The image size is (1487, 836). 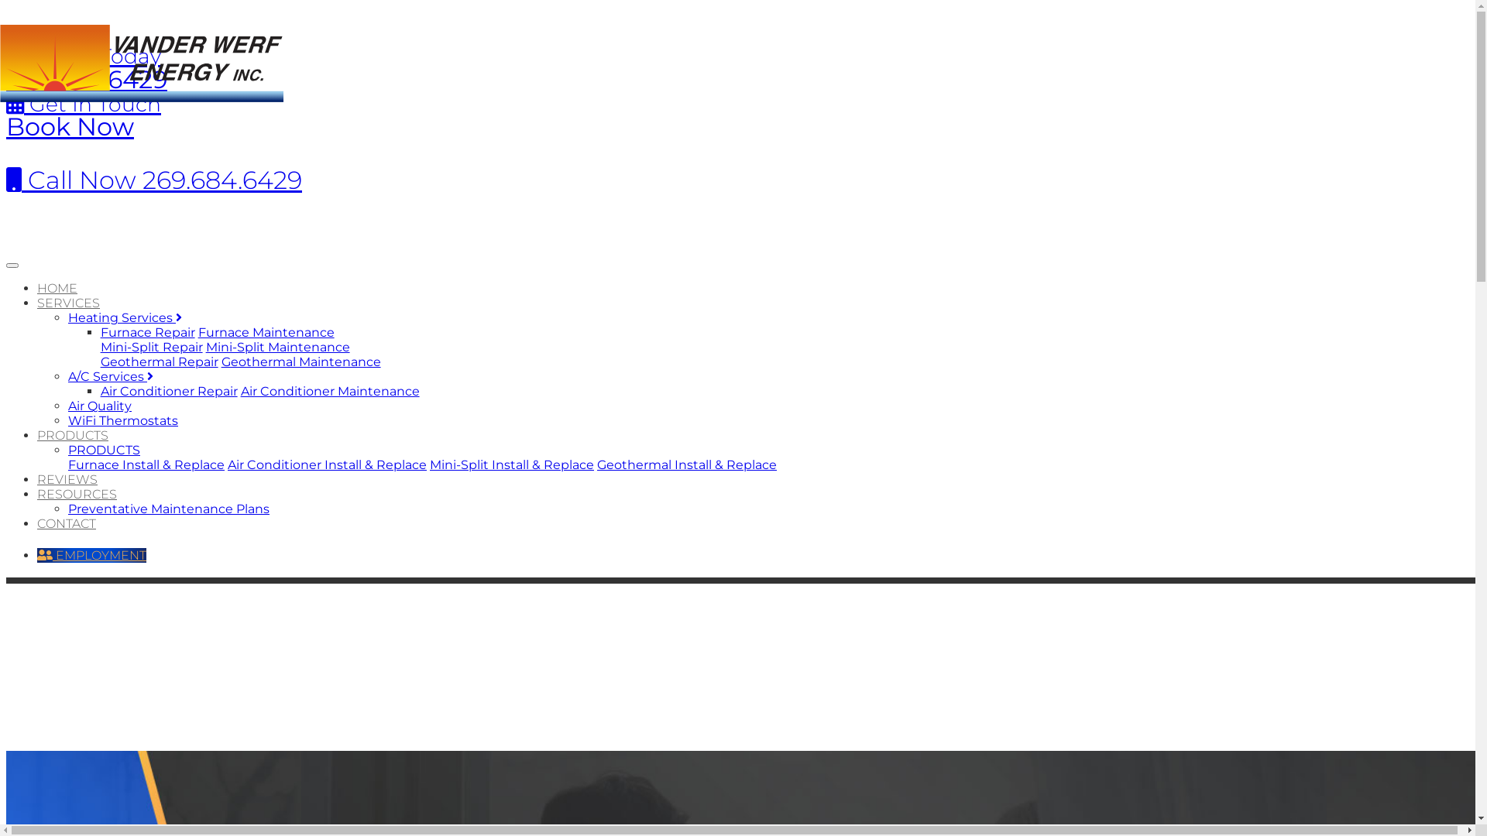 What do you see at coordinates (169, 509) in the screenshot?
I see `Preventative Maintenance Plans` at bounding box center [169, 509].